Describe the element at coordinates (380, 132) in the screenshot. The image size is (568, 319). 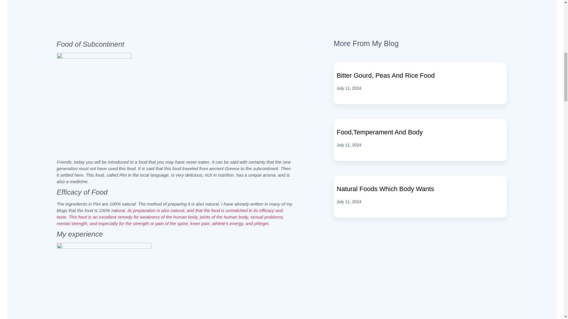
I see `Food,Temperament And Body` at that location.